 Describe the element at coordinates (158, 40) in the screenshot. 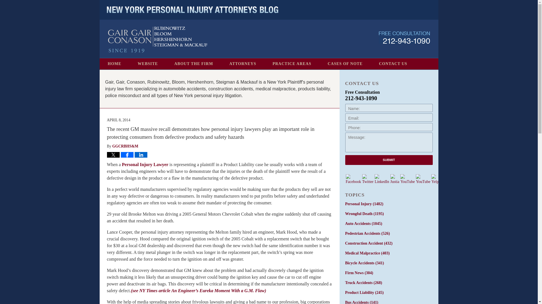

I see `New York Personal Injury Attorneys Blog` at that location.